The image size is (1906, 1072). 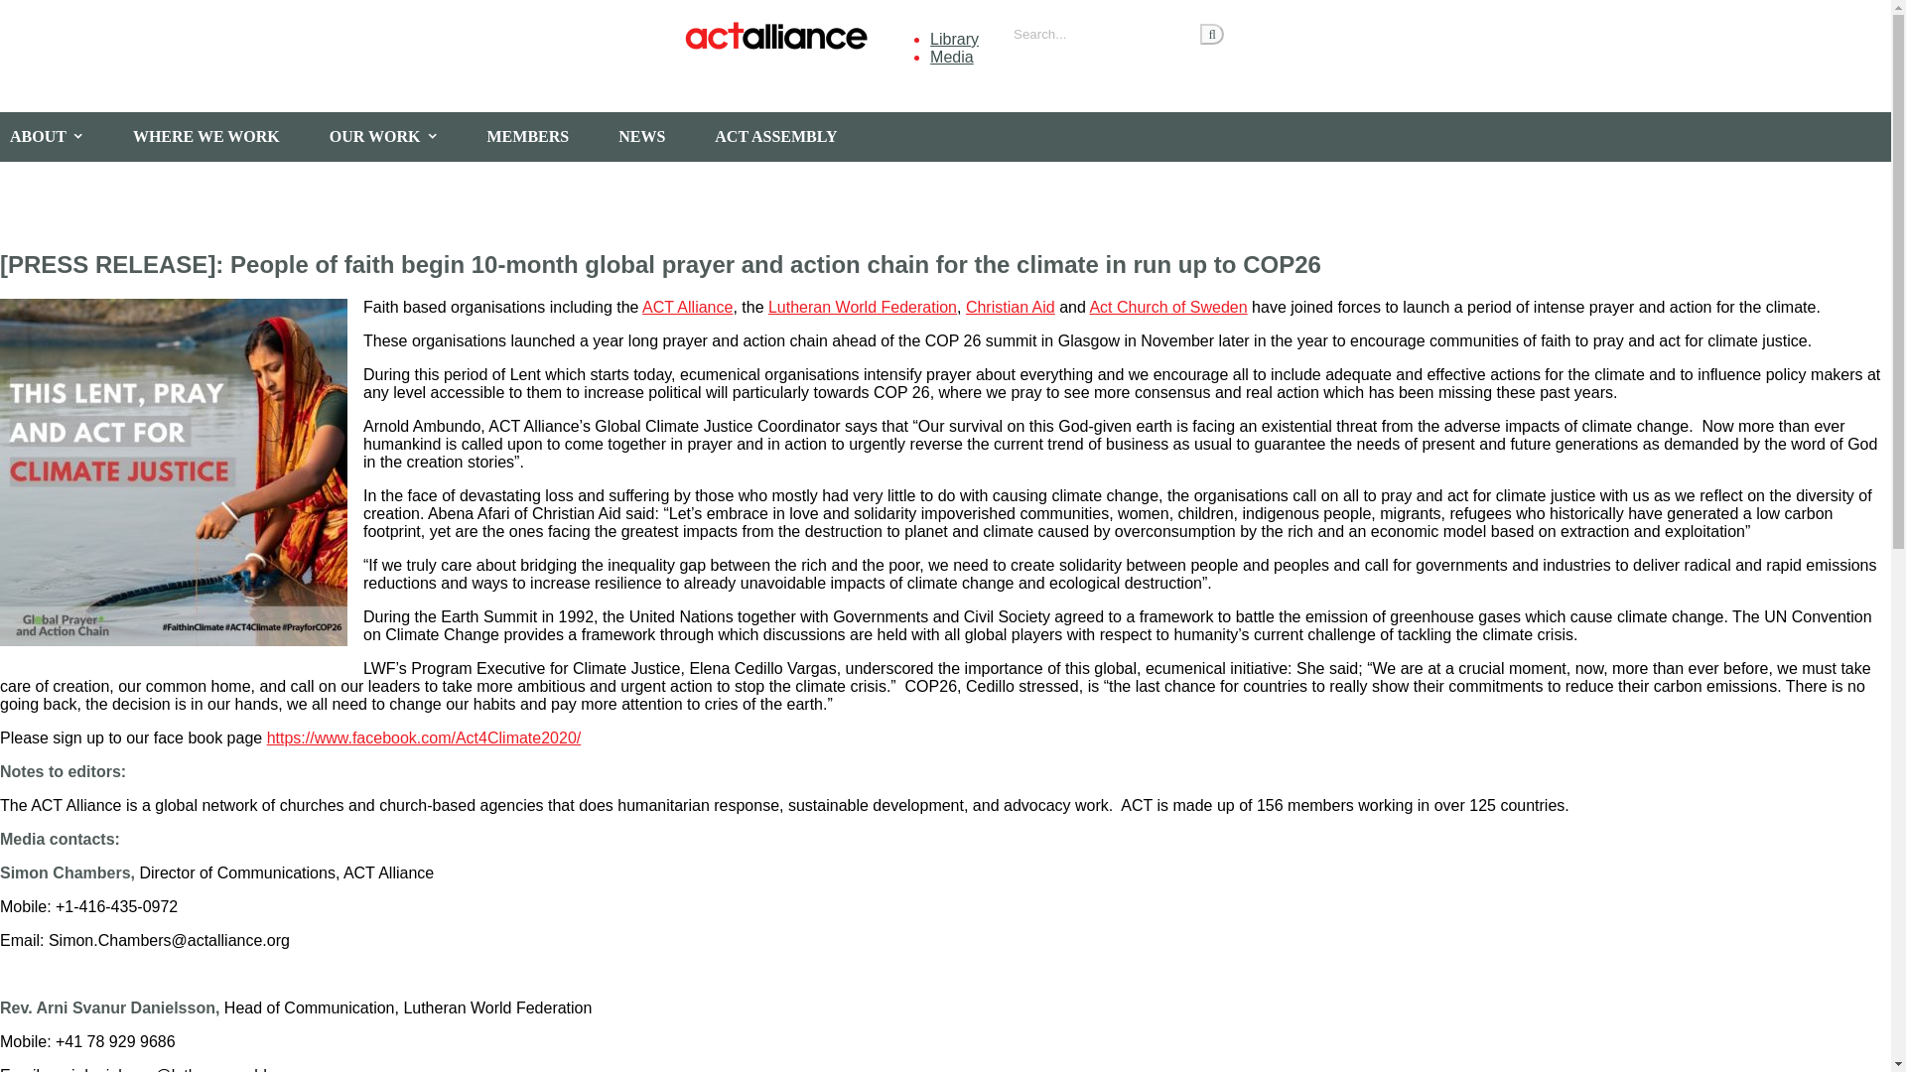 What do you see at coordinates (399, 137) in the screenshot?
I see `OUR WORK` at bounding box center [399, 137].